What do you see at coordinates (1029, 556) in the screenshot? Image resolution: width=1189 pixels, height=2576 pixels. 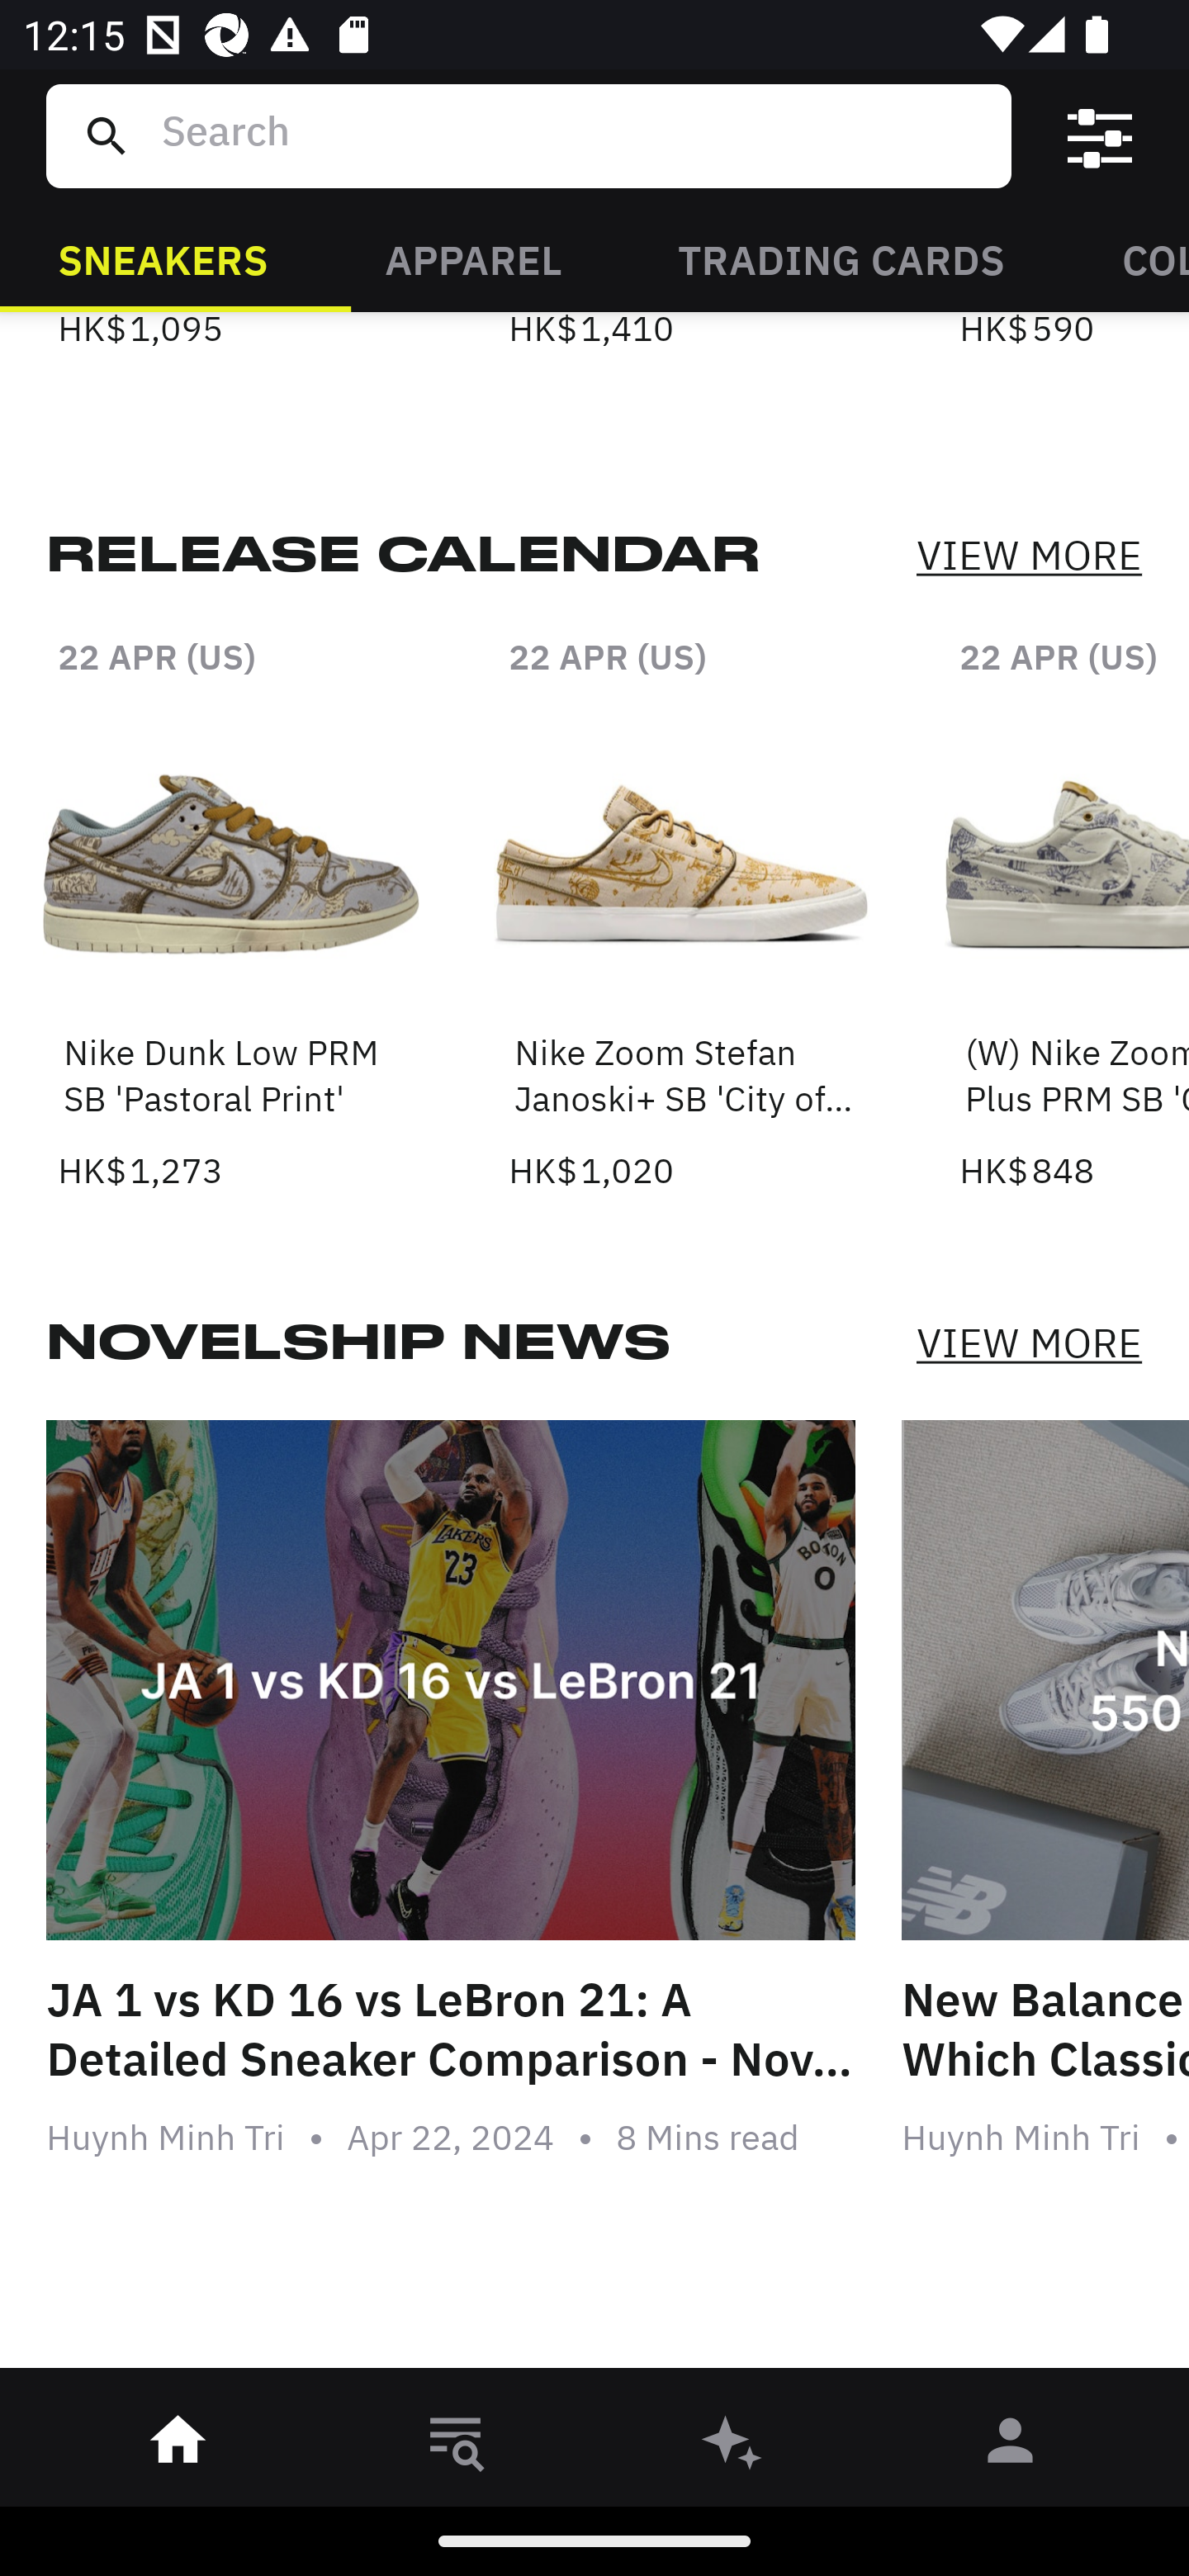 I see `VIEW MORE` at bounding box center [1029, 556].